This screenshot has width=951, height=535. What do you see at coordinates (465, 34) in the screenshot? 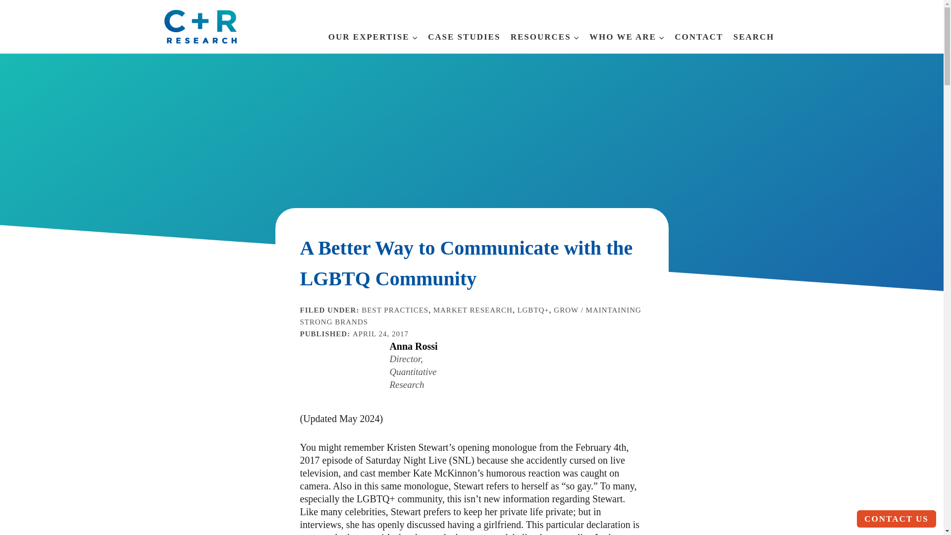
I see `CASE STUDIES` at bounding box center [465, 34].